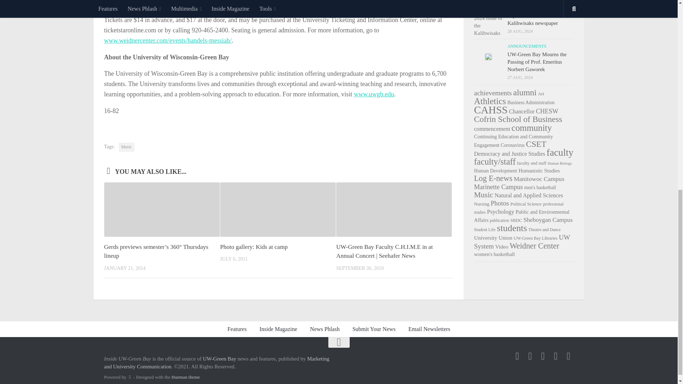 This screenshot has height=384, width=683. I want to click on Music, so click(127, 147).